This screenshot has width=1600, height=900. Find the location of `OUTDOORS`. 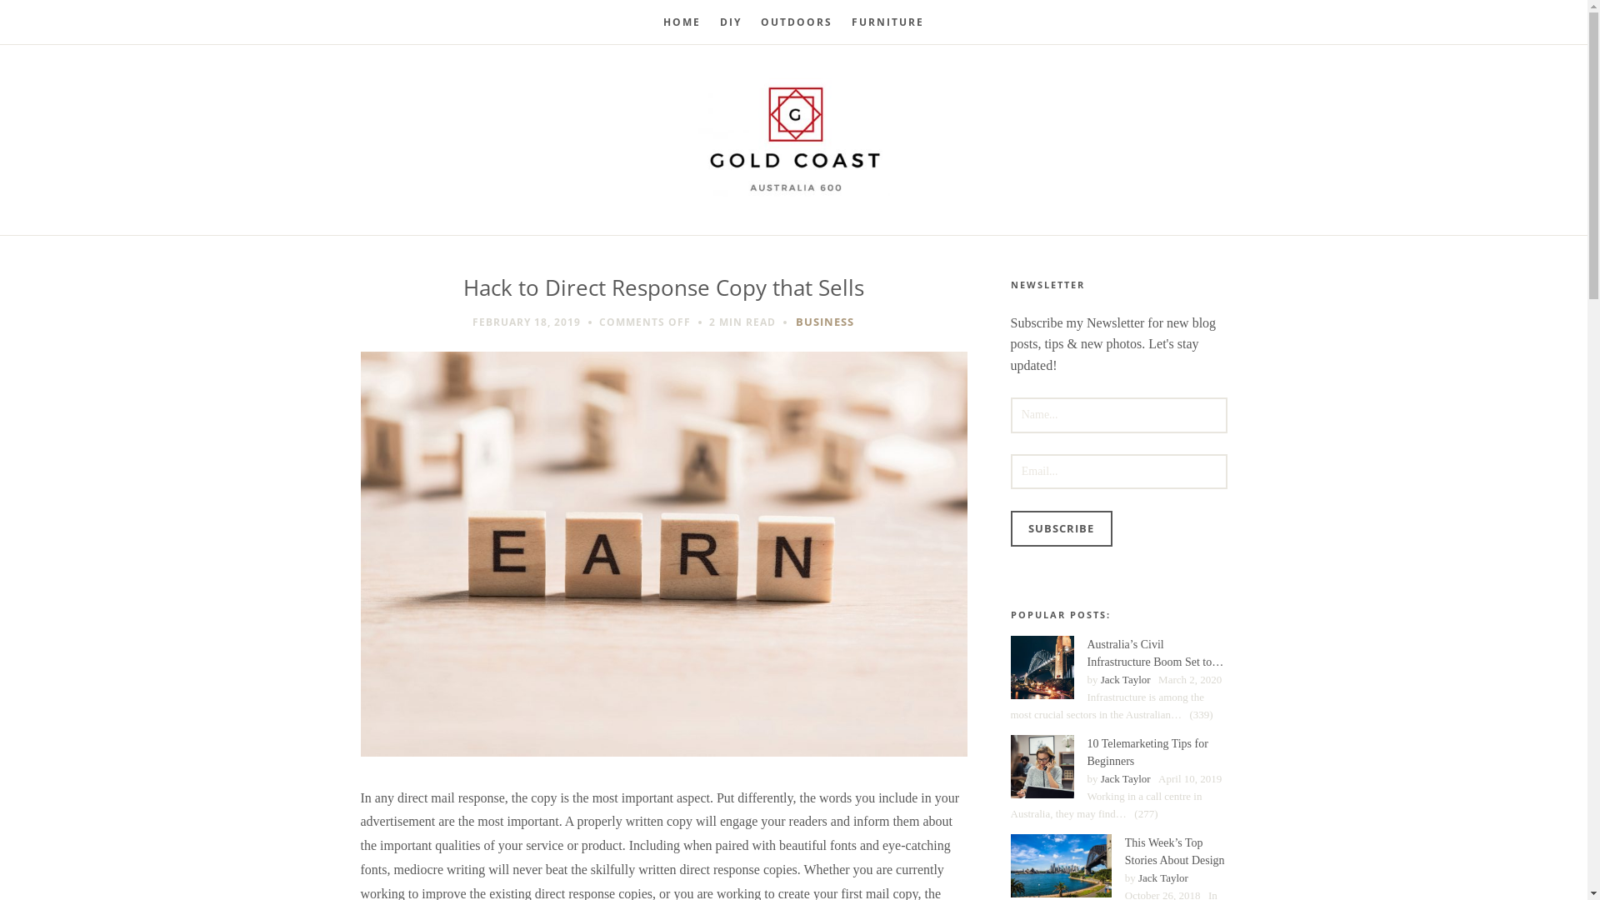

OUTDOORS is located at coordinates (797, 22).